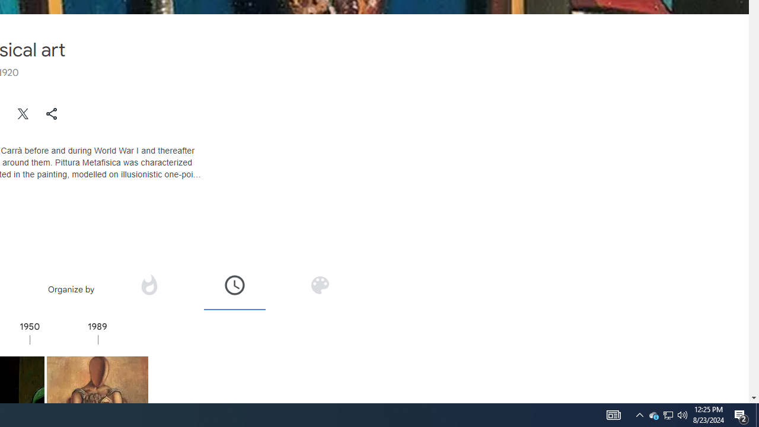  I want to click on Share "Metaphysical art", so click(52, 114).